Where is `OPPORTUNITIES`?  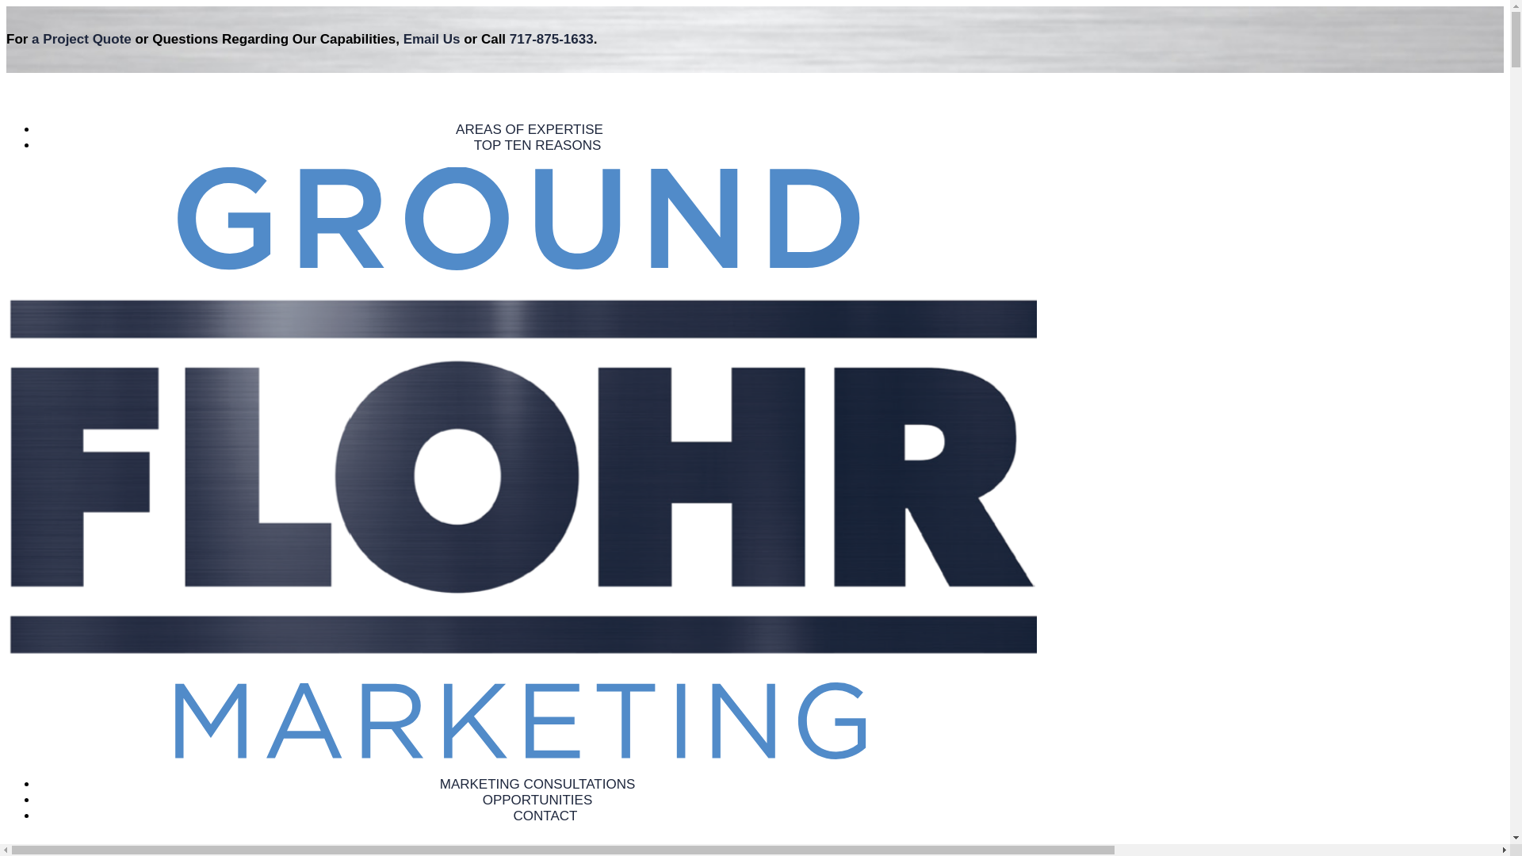
OPPORTUNITIES is located at coordinates (537, 801).